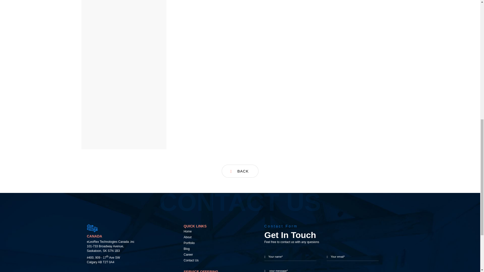 This screenshot has width=484, height=272. What do you see at coordinates (216, 231) in the screenshot?
I see `Home` at bounding box center [216, 231].